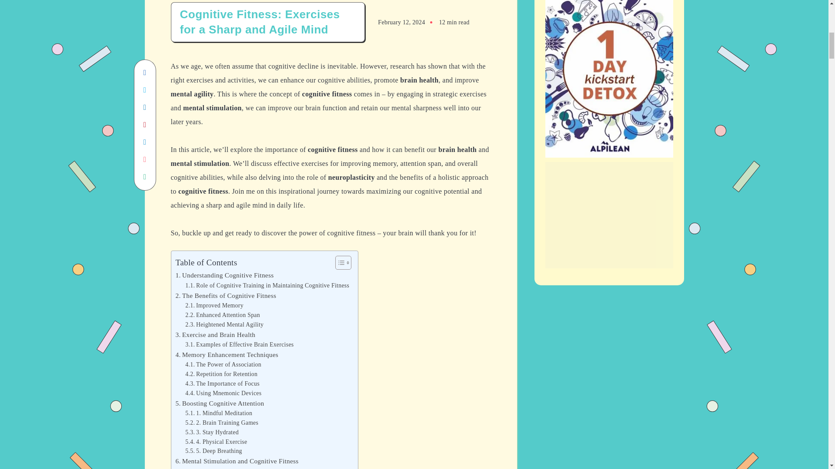 The height and width of the screenshot is (469, 835). What do you see at coordinates (222, 423) in the screenshot?
I see `2. Brain Training Games` at bounding box center [222, 423].